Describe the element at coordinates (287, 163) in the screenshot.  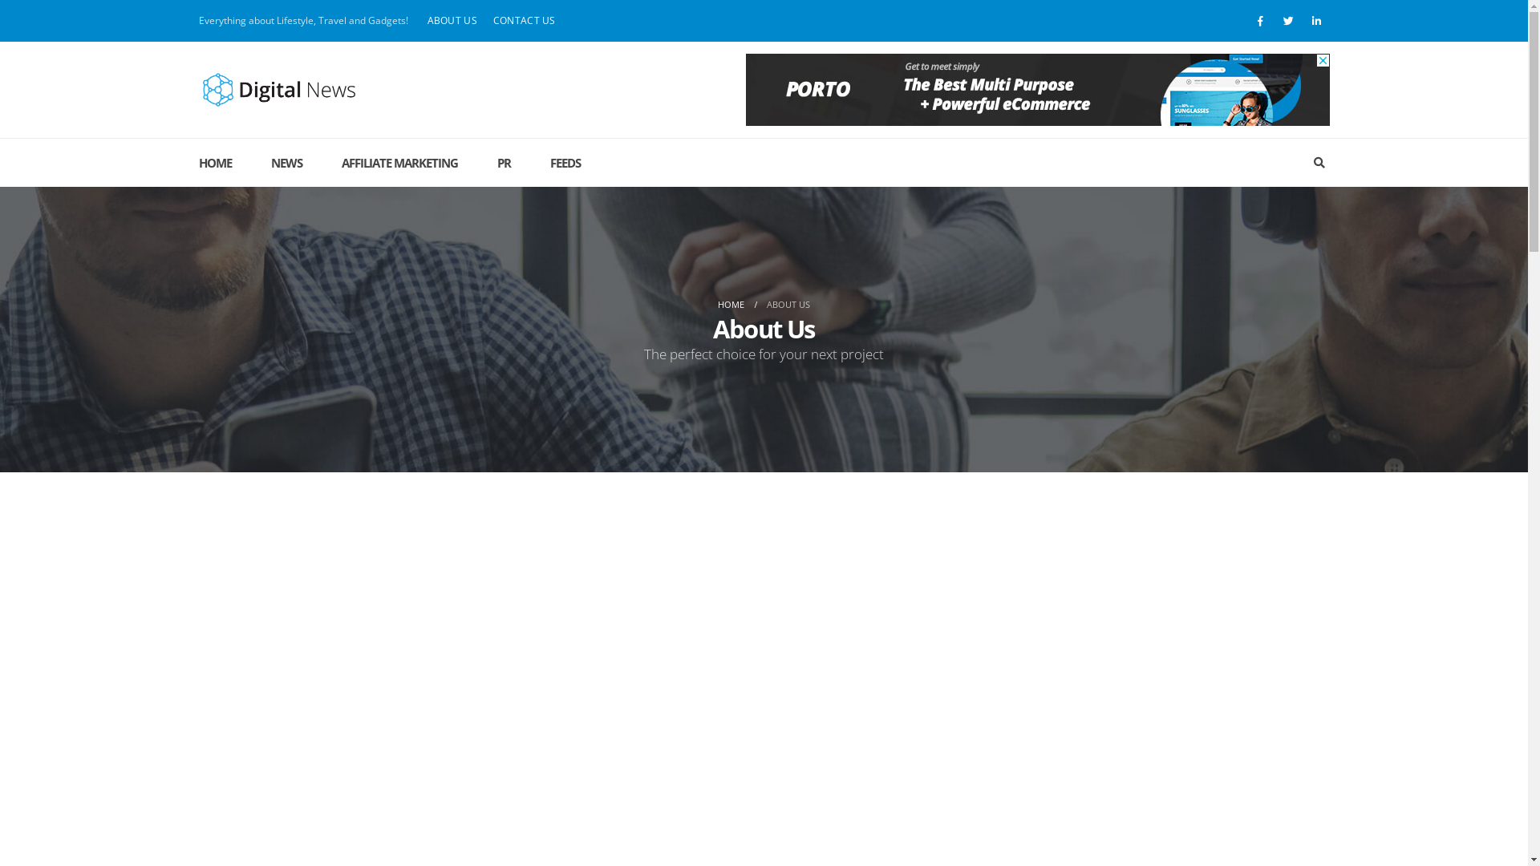
I see `NEWS` at that location.